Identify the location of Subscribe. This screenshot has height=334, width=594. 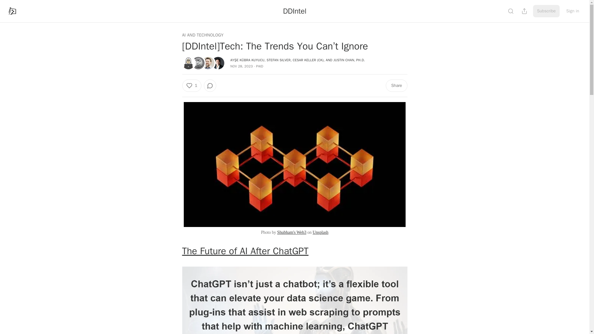
(546, 11).